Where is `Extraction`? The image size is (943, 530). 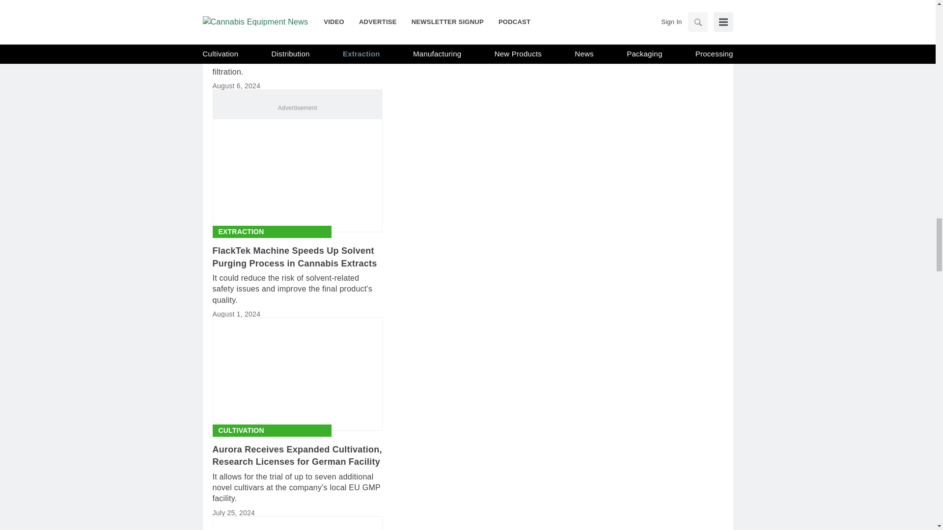
Extraction is located at coordinates (241, 15).